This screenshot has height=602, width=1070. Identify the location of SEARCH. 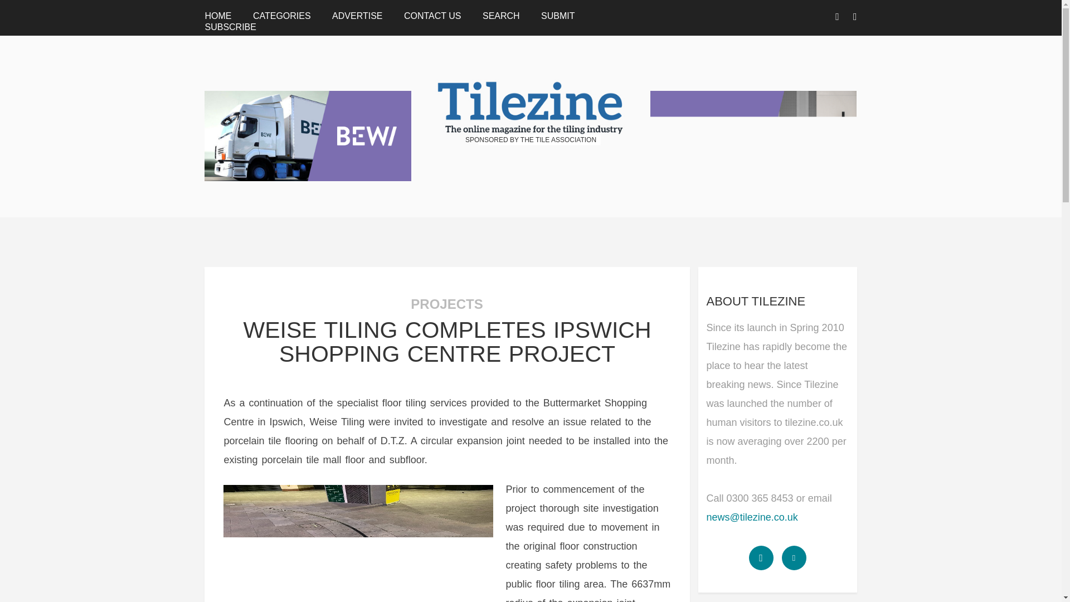
(501, 16).